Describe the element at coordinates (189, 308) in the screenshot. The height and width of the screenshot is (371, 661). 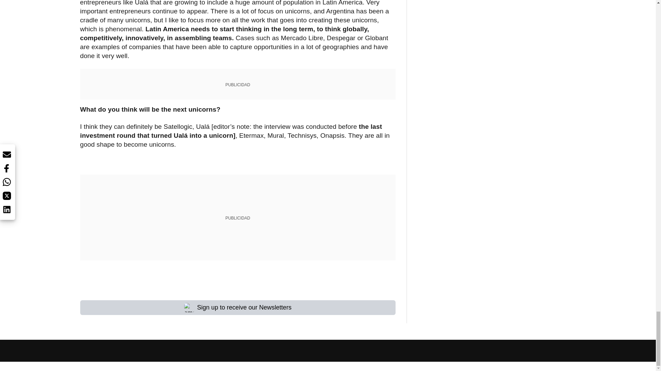
I see `email-registration` at that location.